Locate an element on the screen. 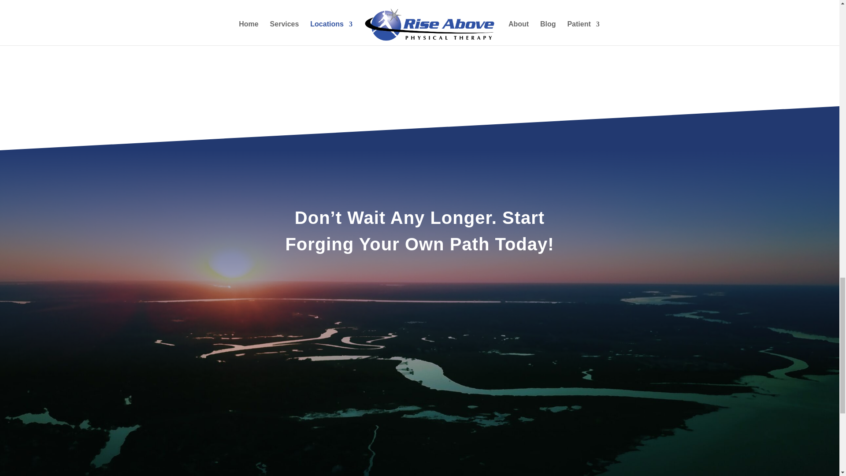 The image size is (846, 476). SUBMIT APPOINTMENT REQUEST is located at coordinates (416, 29).